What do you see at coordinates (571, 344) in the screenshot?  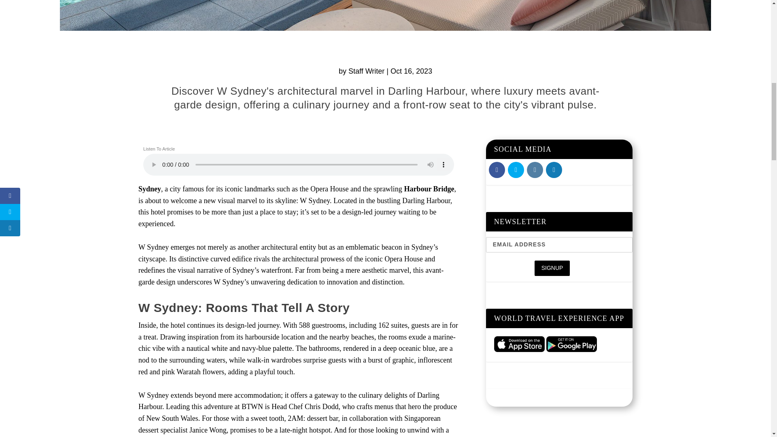 I see `World Travel Magazine GooglePlay` at bounding box center [571, 344].